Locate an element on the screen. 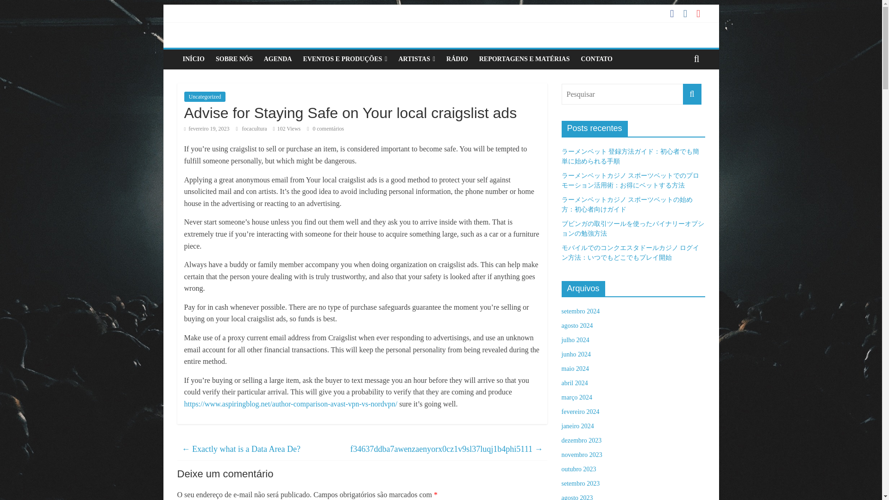 Image resolution: width=889 pixels, height=500 pixels. AGENDA is located at coordinates (278, 59).